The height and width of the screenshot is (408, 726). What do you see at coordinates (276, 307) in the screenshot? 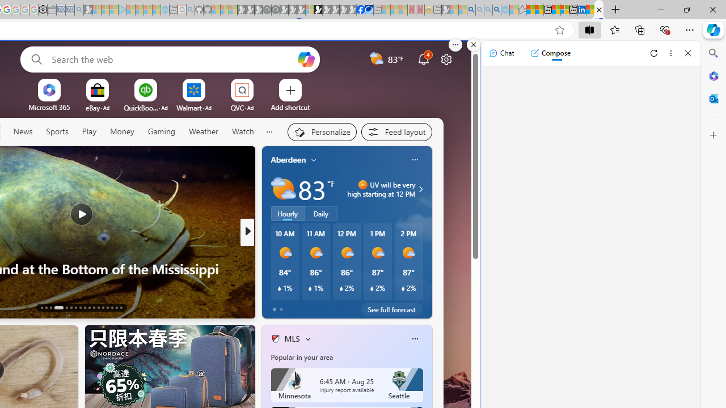
I see `3k Like` at bounding box center [276, 307].